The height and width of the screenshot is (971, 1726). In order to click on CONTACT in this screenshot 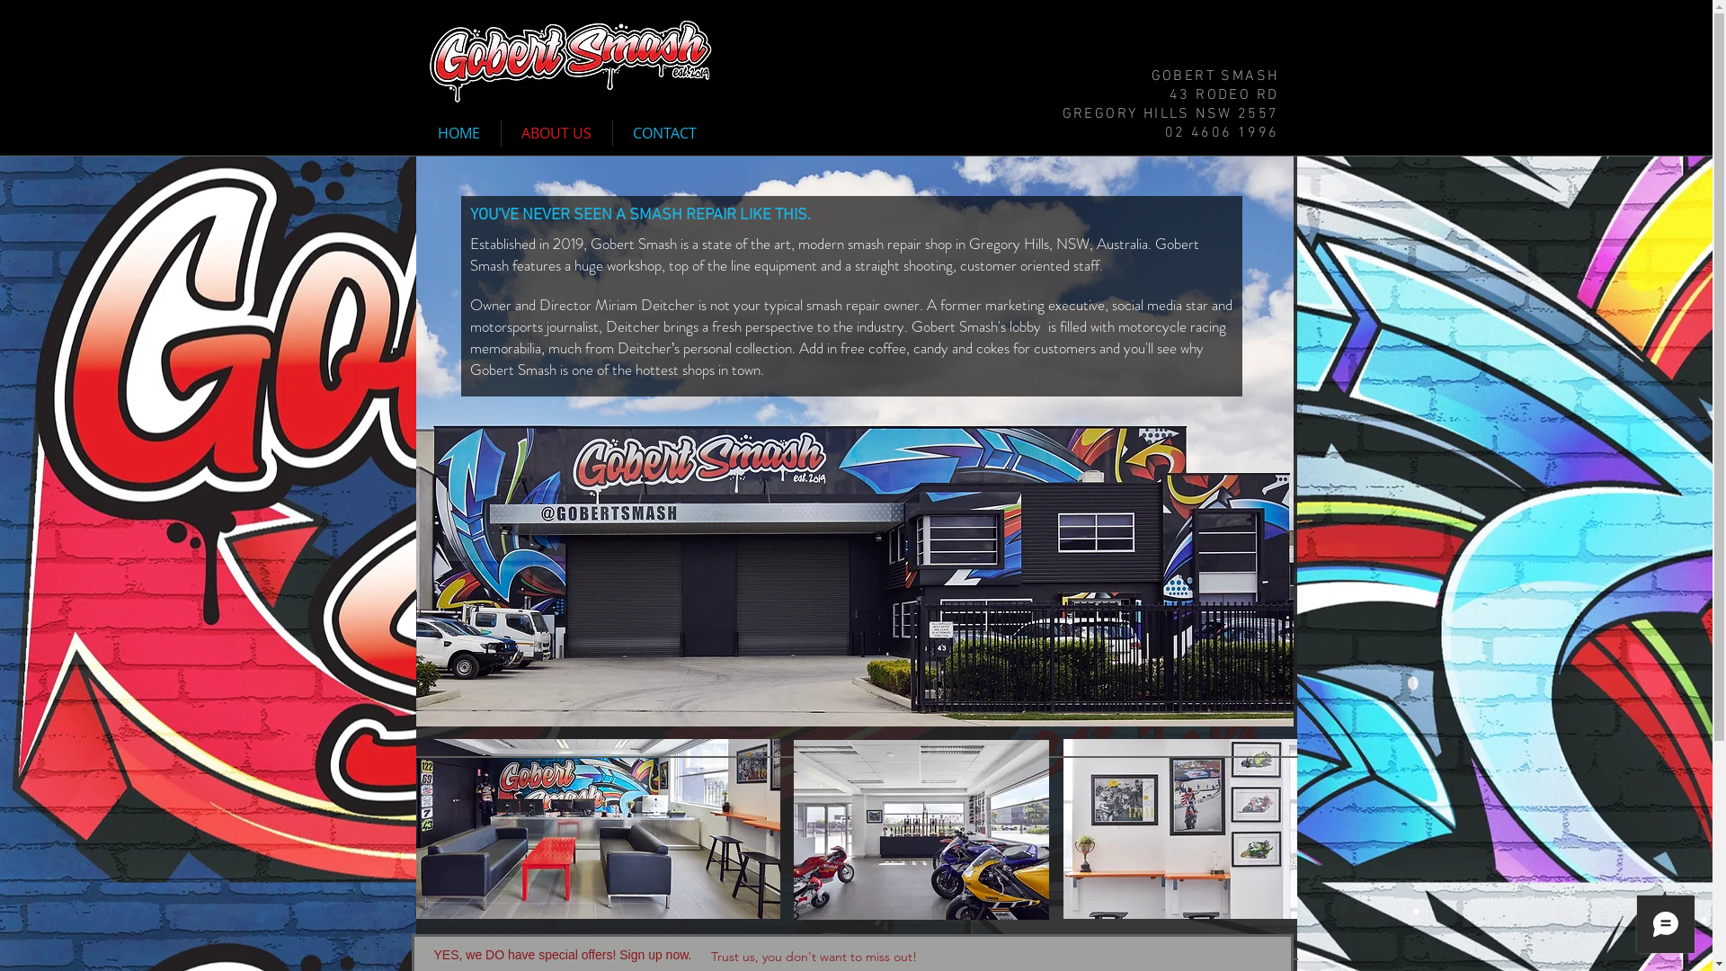, I will do `click(665, 133)`.